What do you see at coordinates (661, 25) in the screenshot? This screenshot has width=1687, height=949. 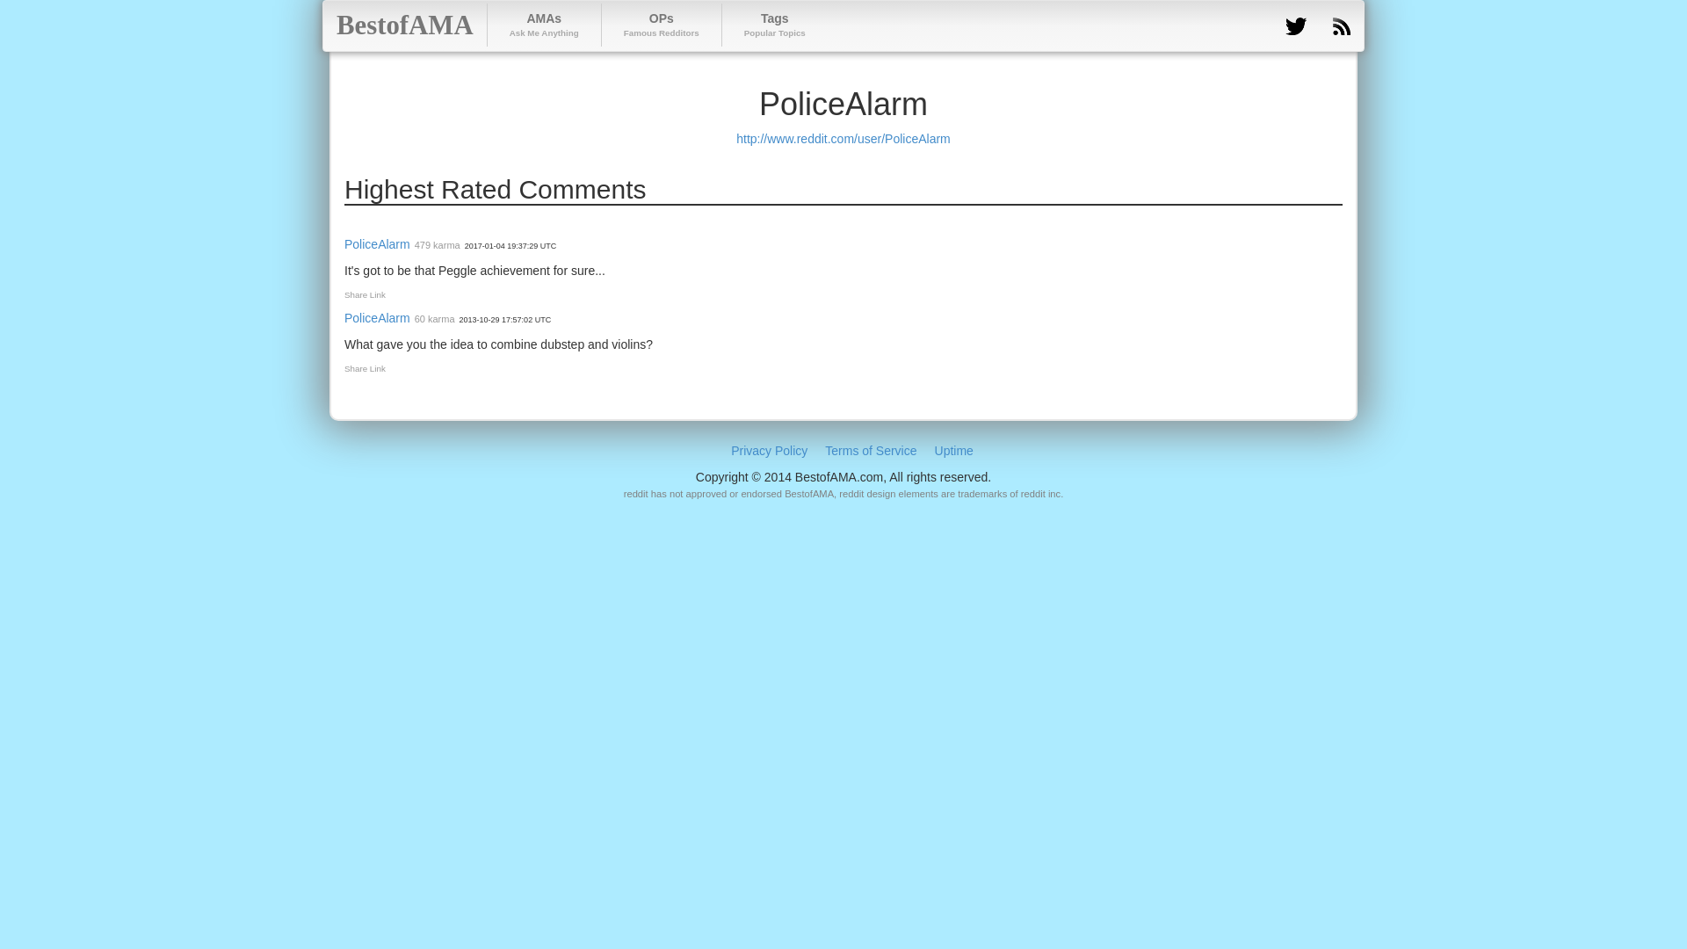 I see `Terms of Service` at bounding box center [661, 25].